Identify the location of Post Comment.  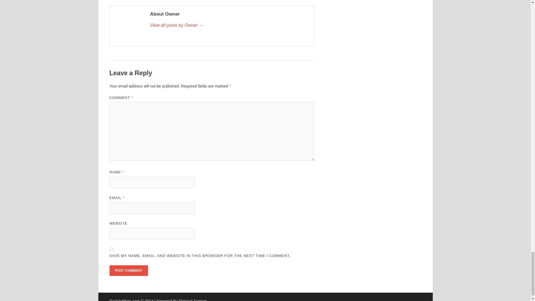
(128, 270).